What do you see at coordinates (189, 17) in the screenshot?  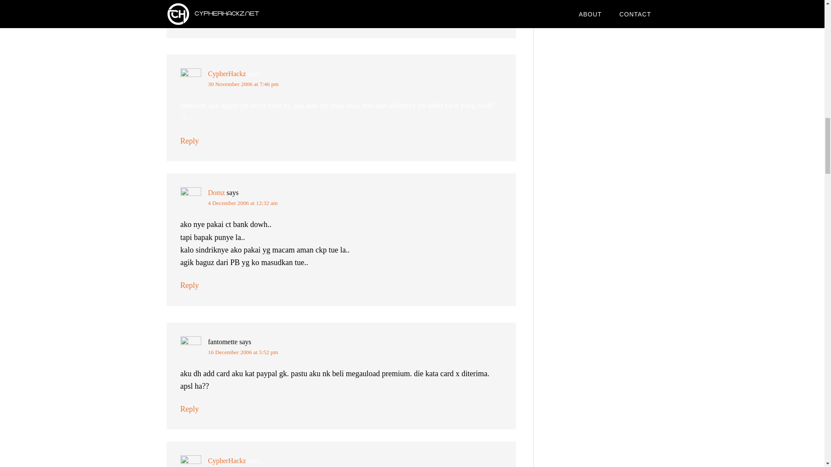 I see `Reply` at bounding box center [189, 17].